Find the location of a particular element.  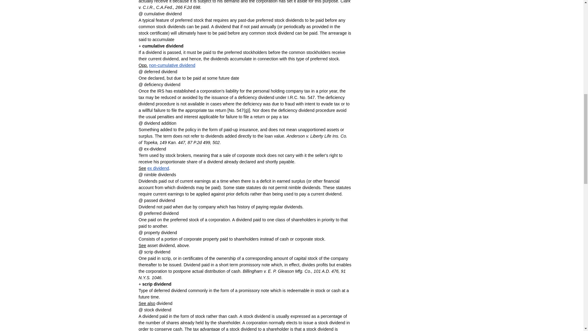

non-cumulative dividend is located at coordinates (172, 65).